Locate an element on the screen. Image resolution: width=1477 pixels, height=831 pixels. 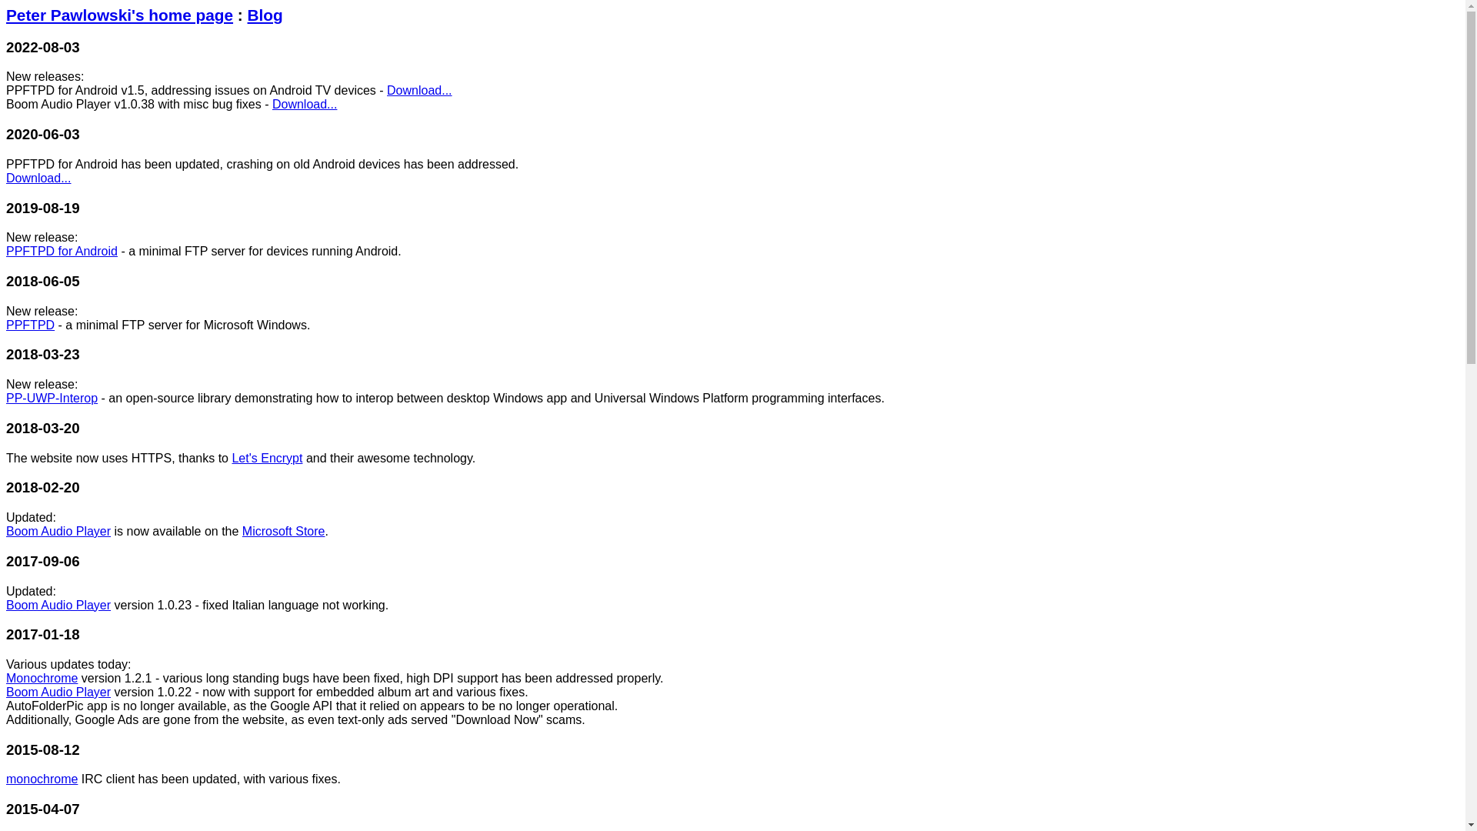
Peter Pawlowski's home page is located at coordinates (120, 15).